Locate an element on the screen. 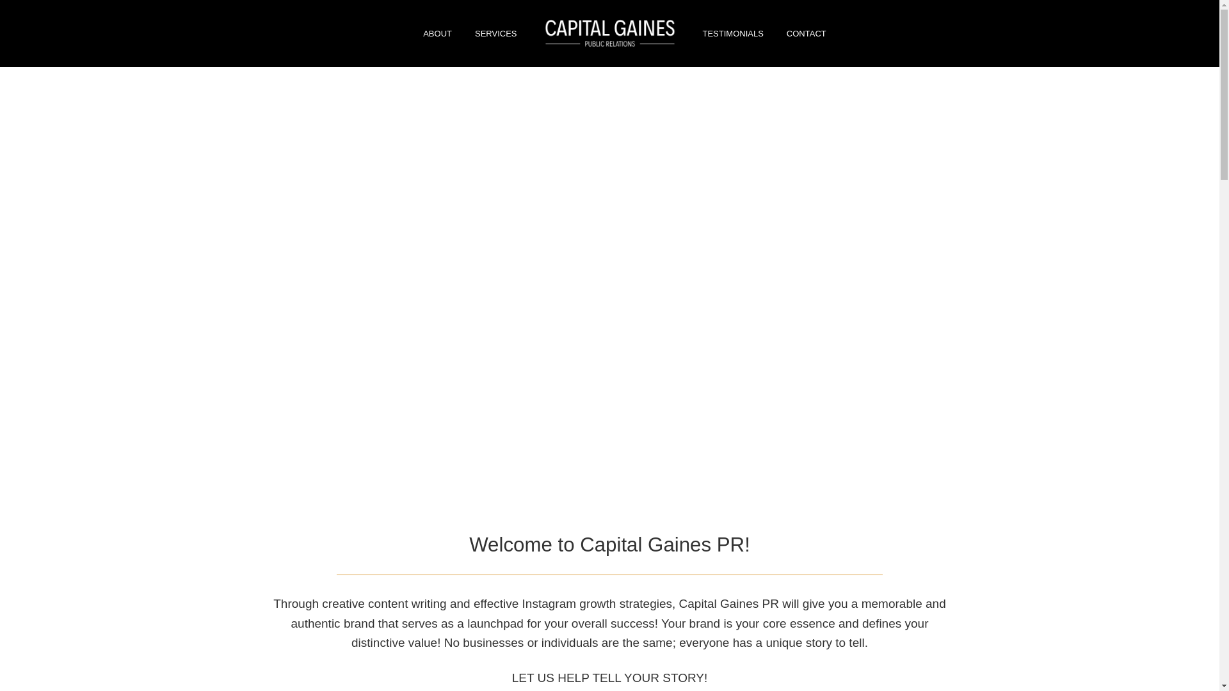 Image resolution: width=1229 pixels, height=691 pixels. TESTIMONIALS is located at coordinates (734, 33).